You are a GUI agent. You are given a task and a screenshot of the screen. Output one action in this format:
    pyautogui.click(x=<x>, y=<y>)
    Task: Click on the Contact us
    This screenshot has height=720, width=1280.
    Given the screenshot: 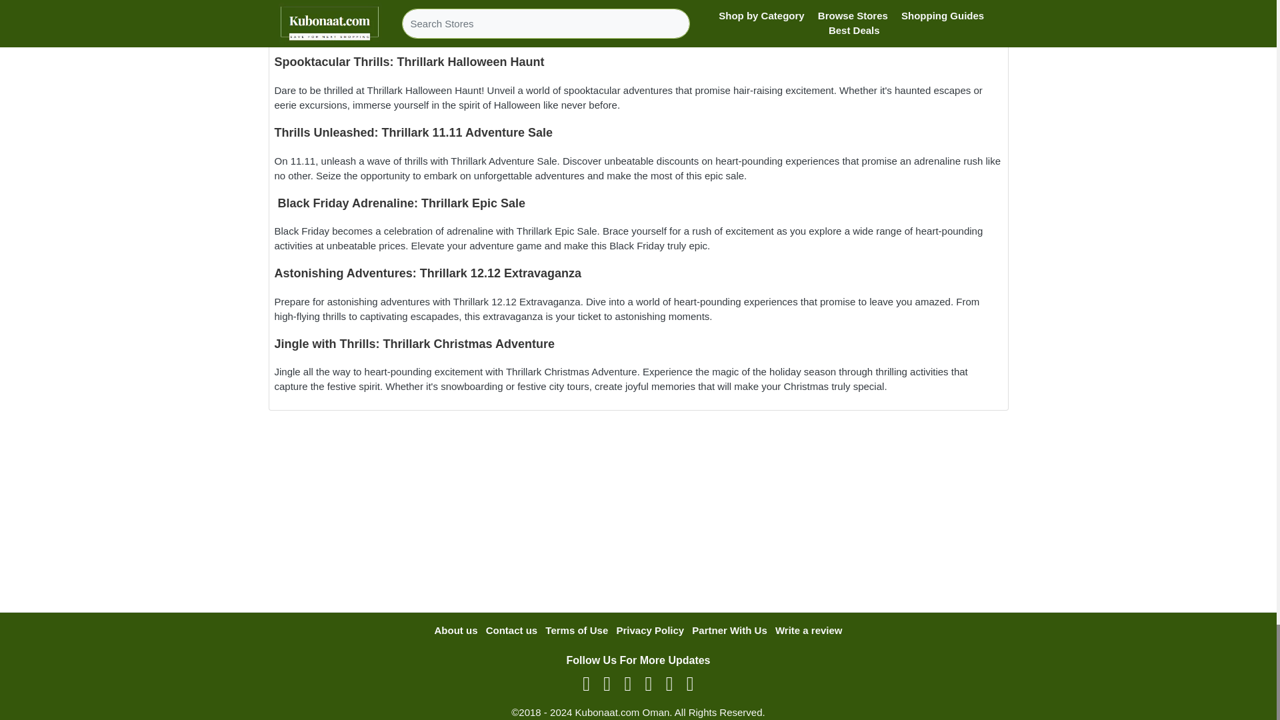 What is the action you would take?
    pyautogui.click(x=512, y=630)
    